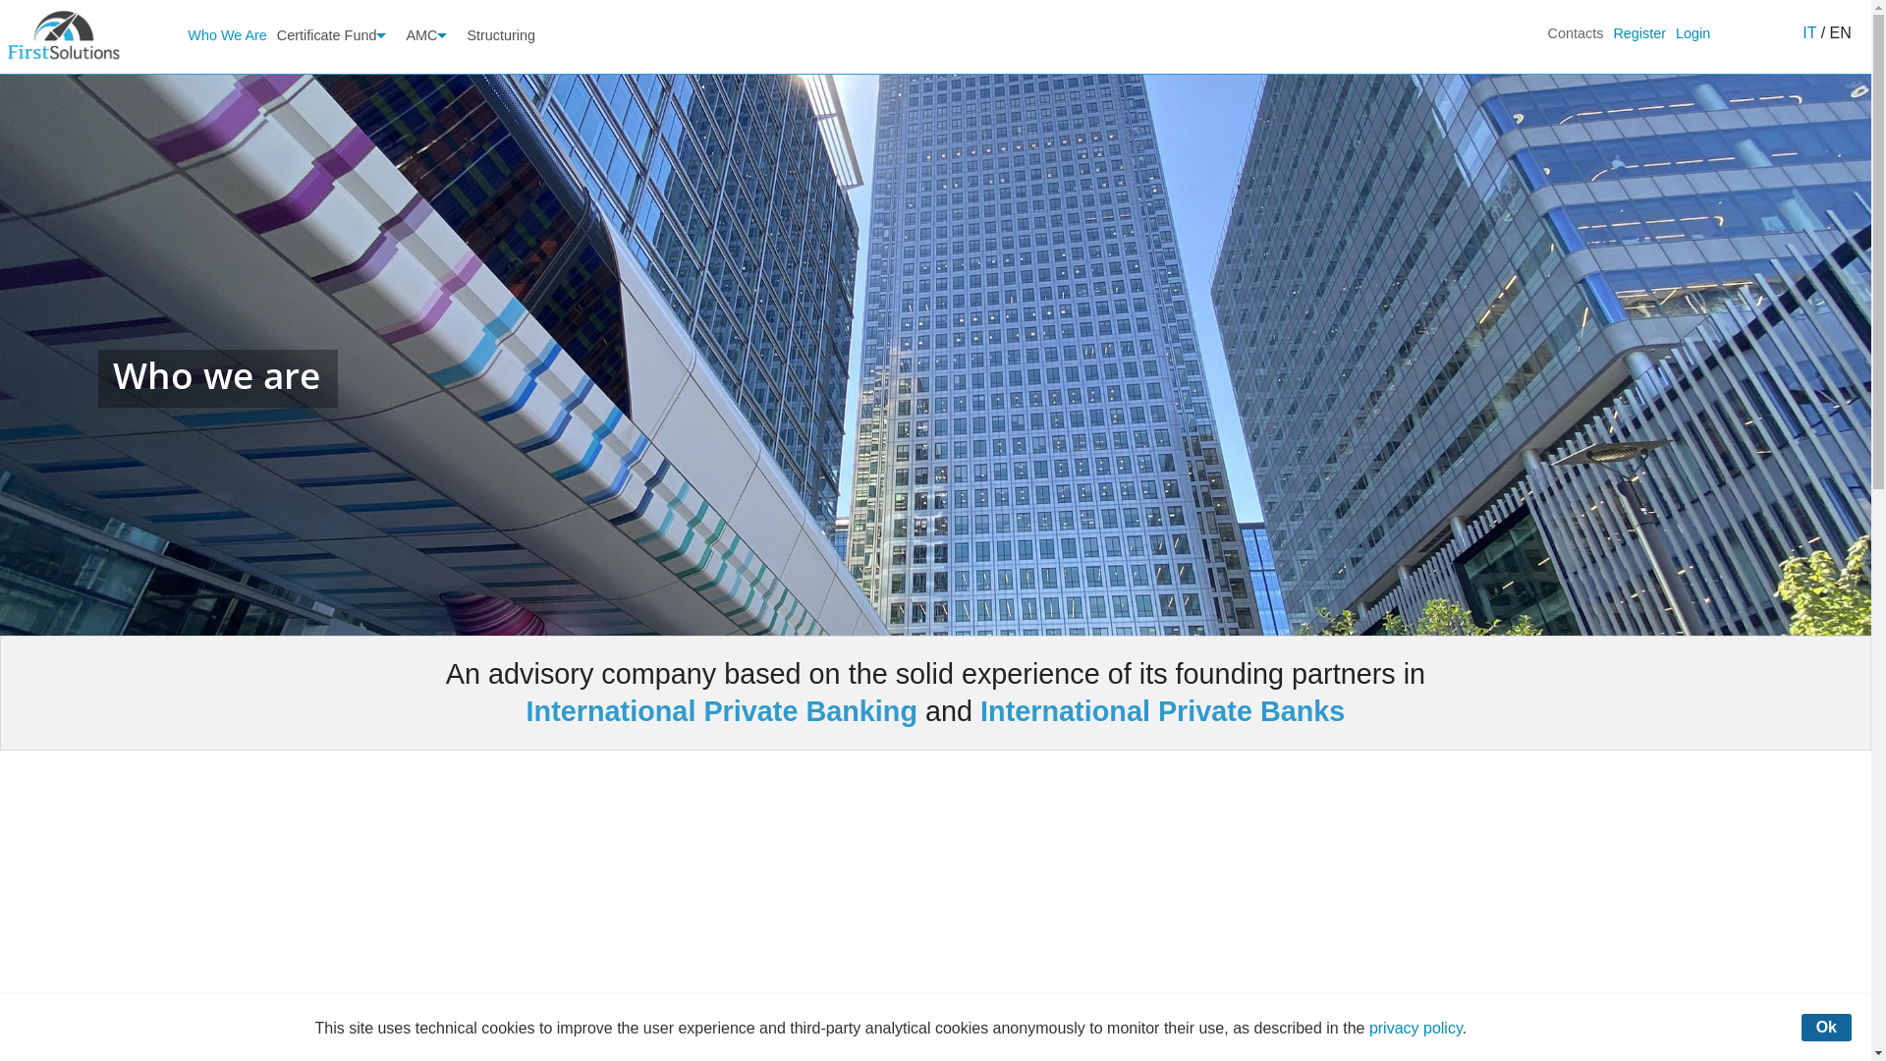  Describe the element at coordinates (431, 212) in the screenshot. I see `FS MRM Algo` at that location.